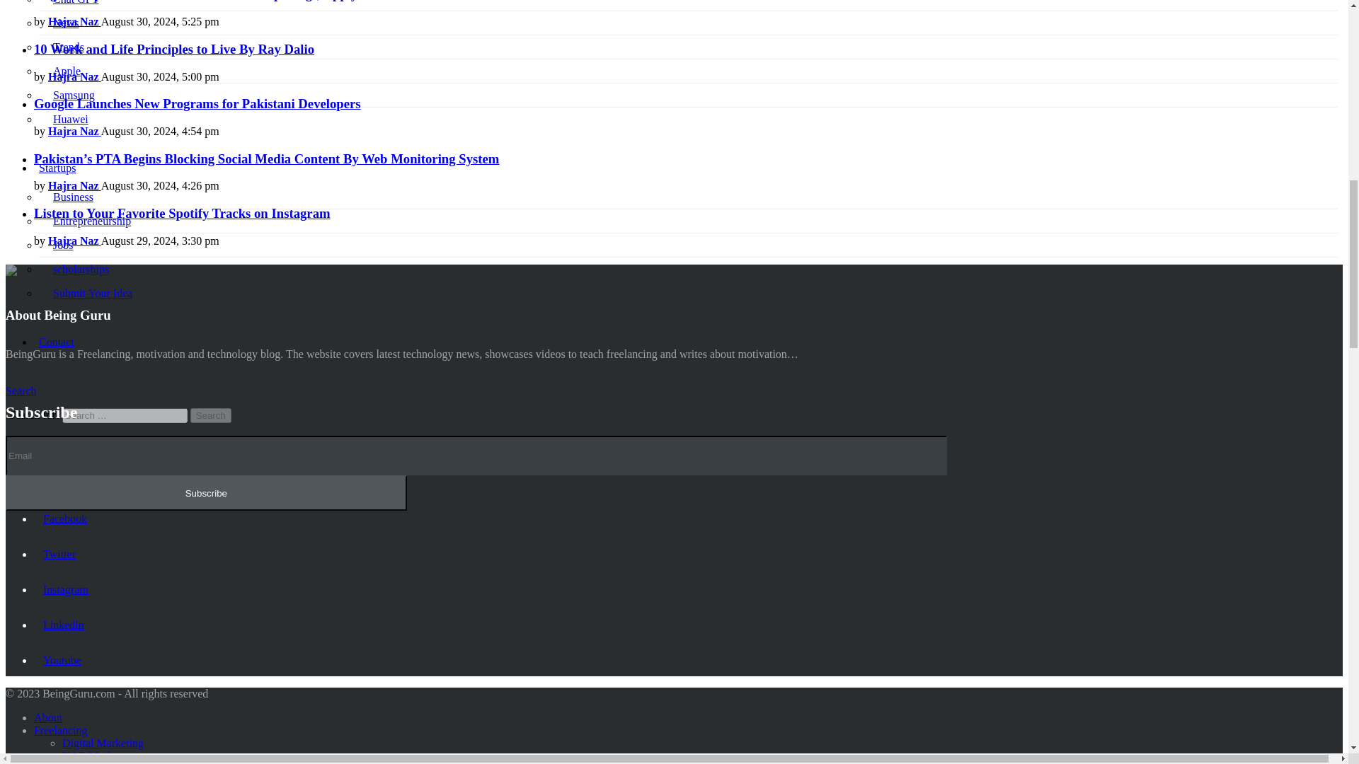  What do you see at coordinates (57, 168) in the screenshot?
I see `Startups` at bounding box center [57, 168].